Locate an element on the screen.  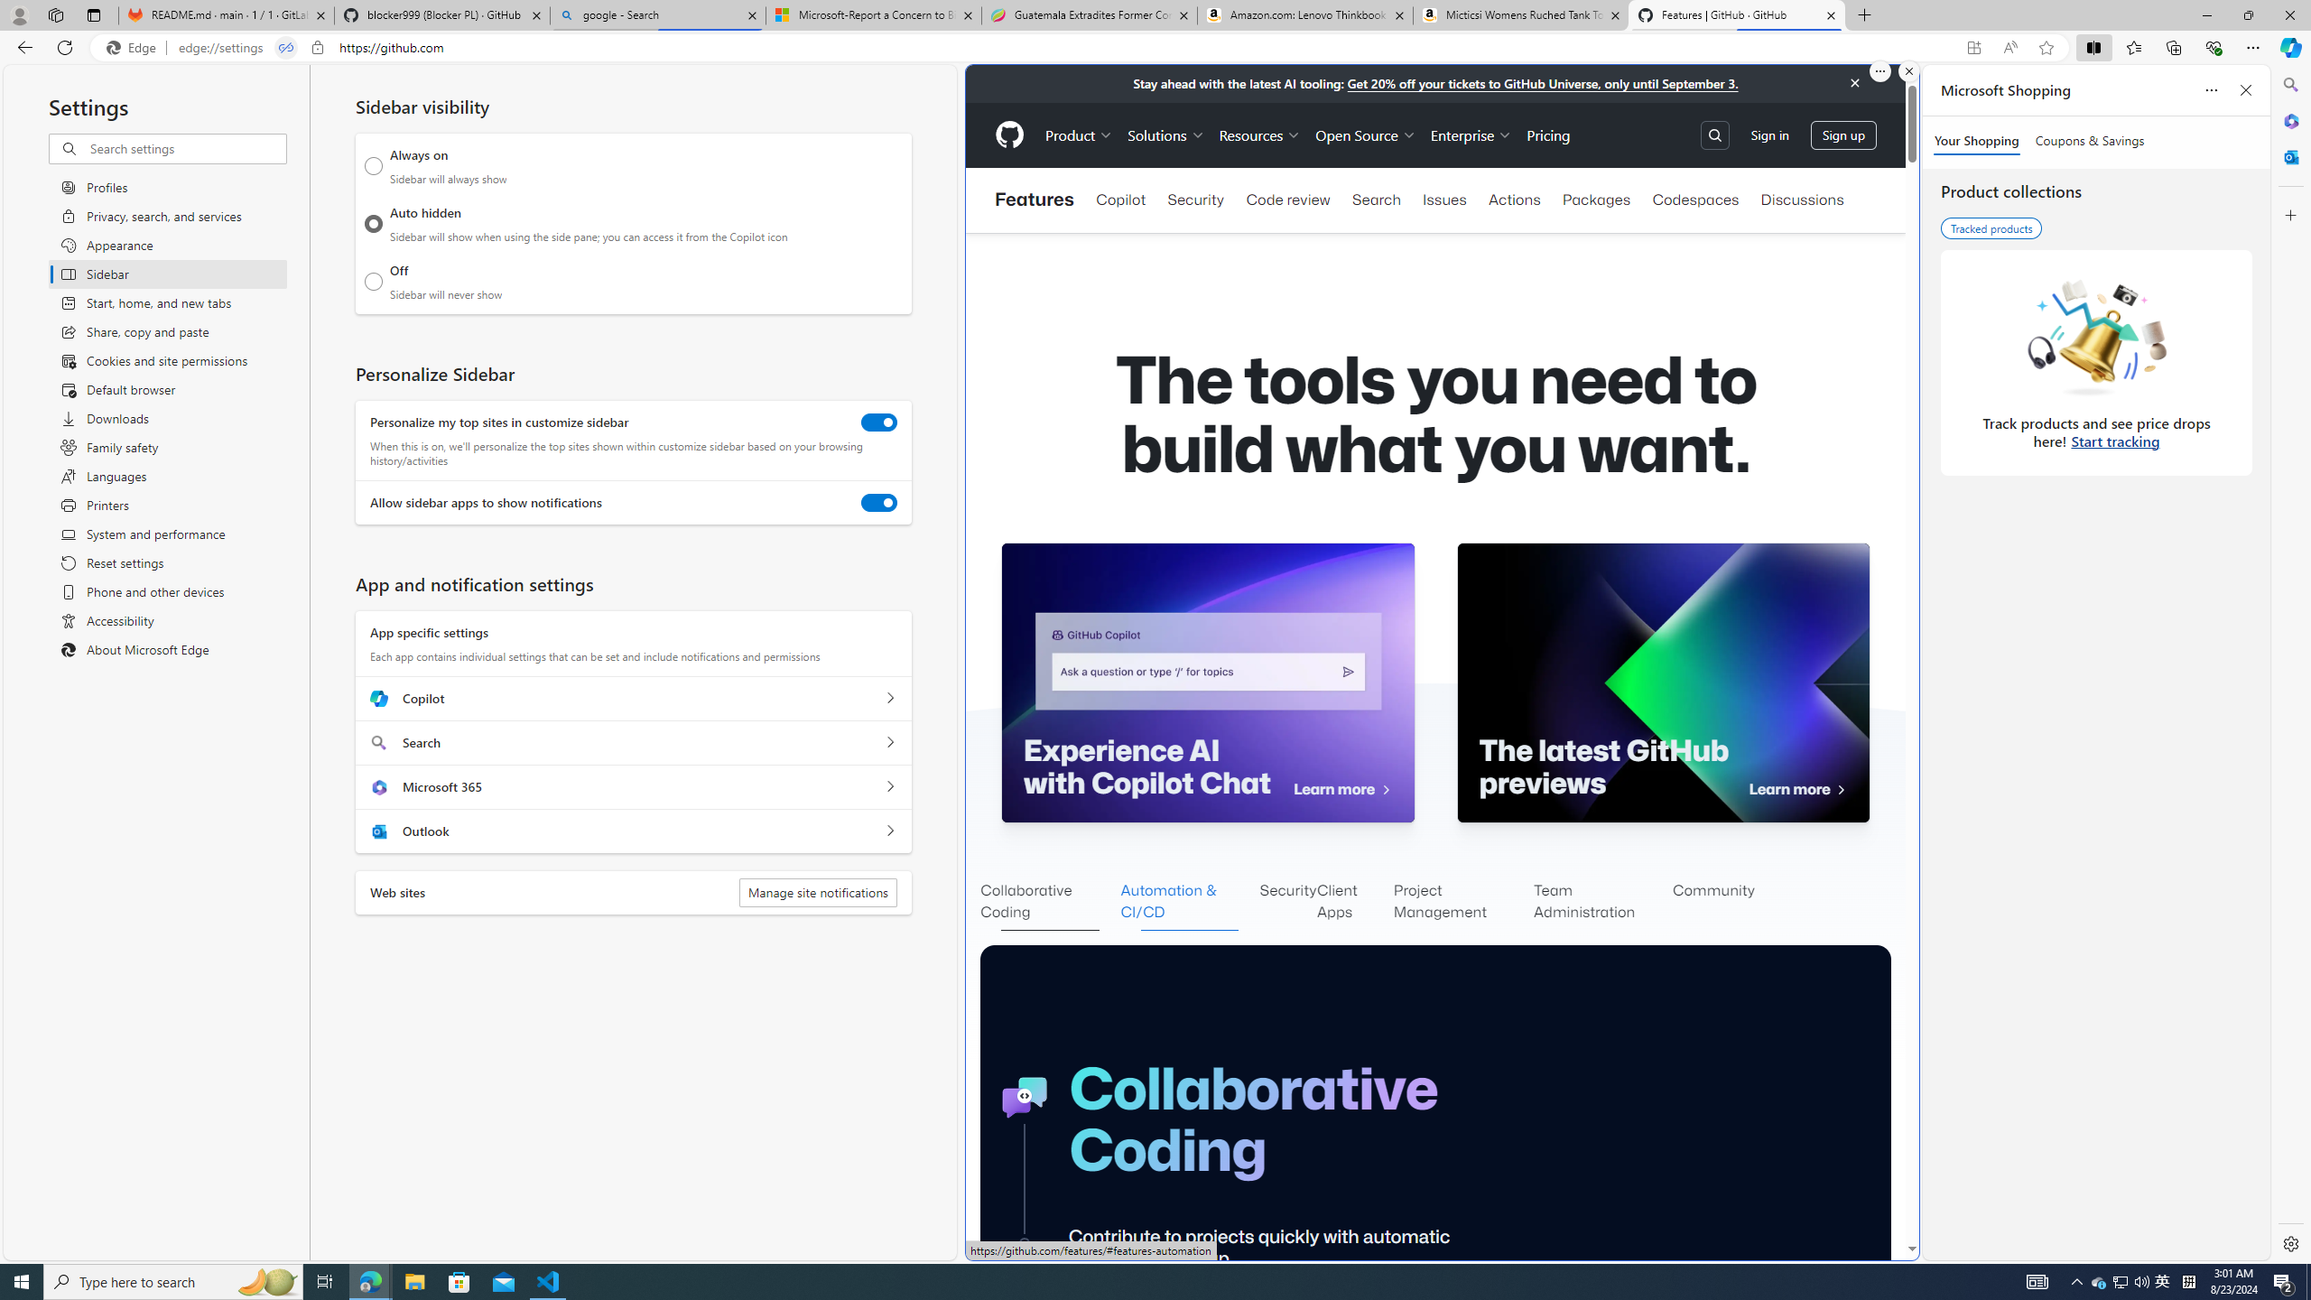
More options. is located at coordinates (1879, 71).